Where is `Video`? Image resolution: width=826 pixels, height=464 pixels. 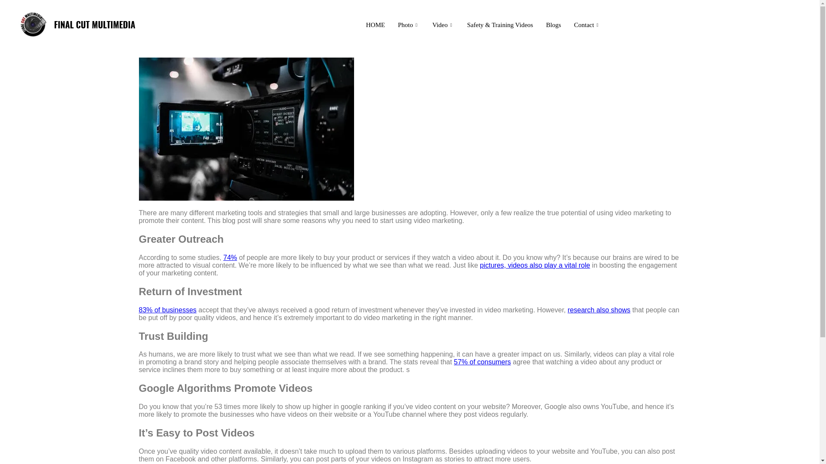
Video is located at coordinates (443, 25).